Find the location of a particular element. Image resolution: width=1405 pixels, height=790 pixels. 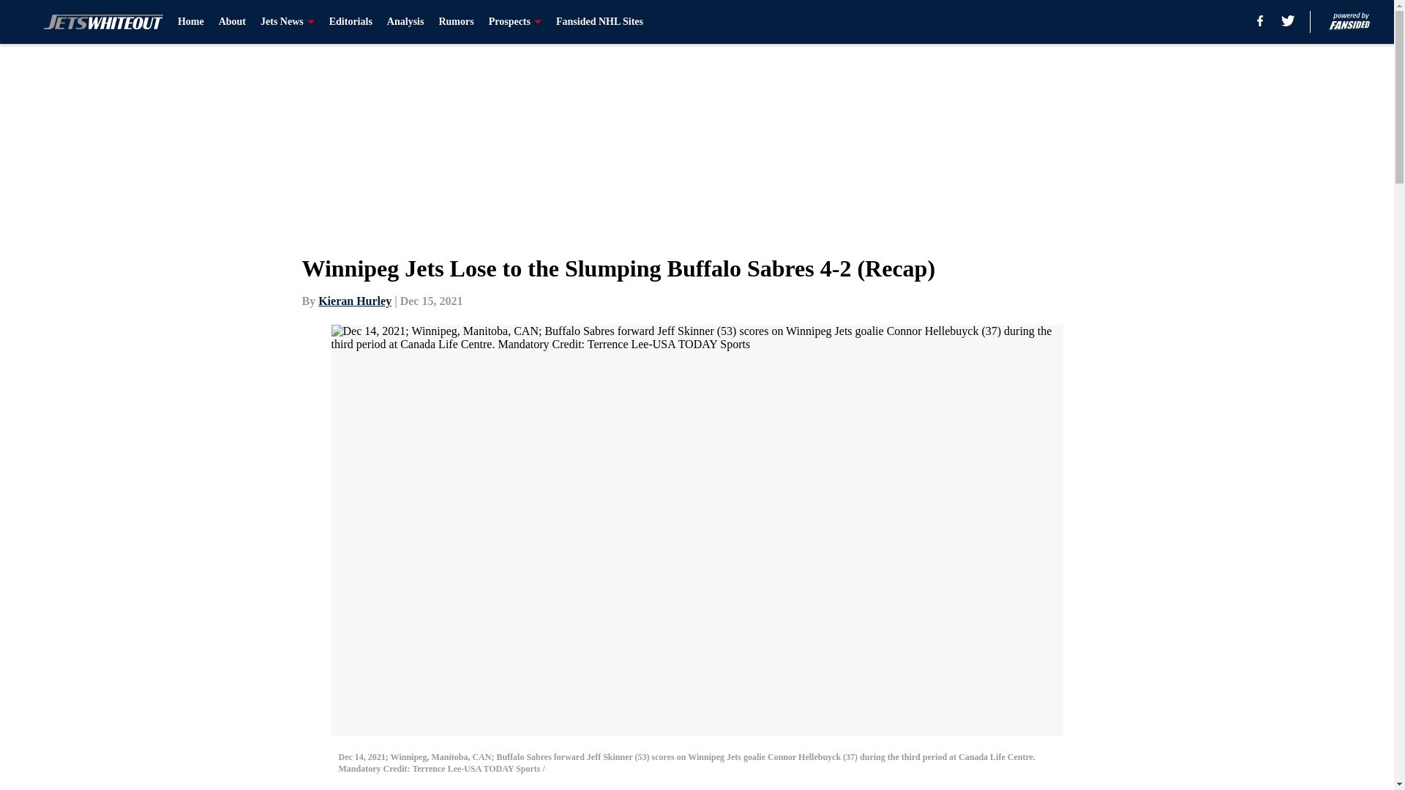

About is located at coordinates (233, 22).